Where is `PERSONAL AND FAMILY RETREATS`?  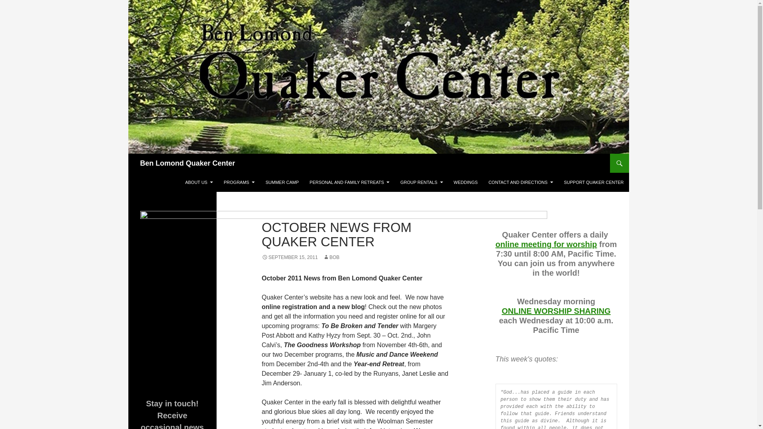
PERSONAL AND FAMILY RETREATS is located at coordinates (349, 182).